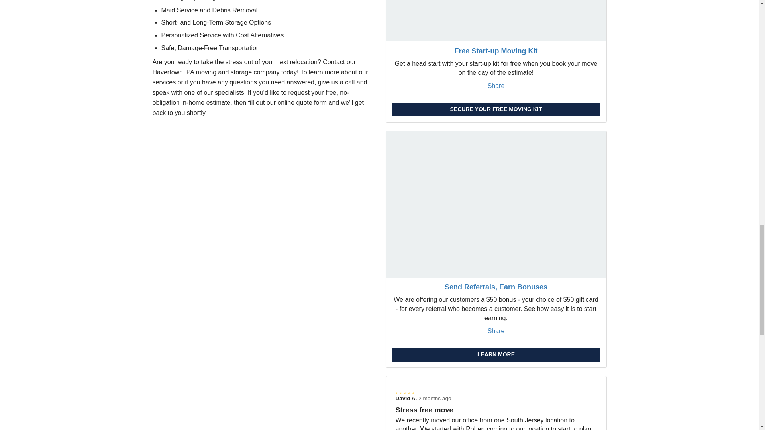  Describe the element at coordinates (496, 390) in the screenshot. I see `5 Stars` at that location.